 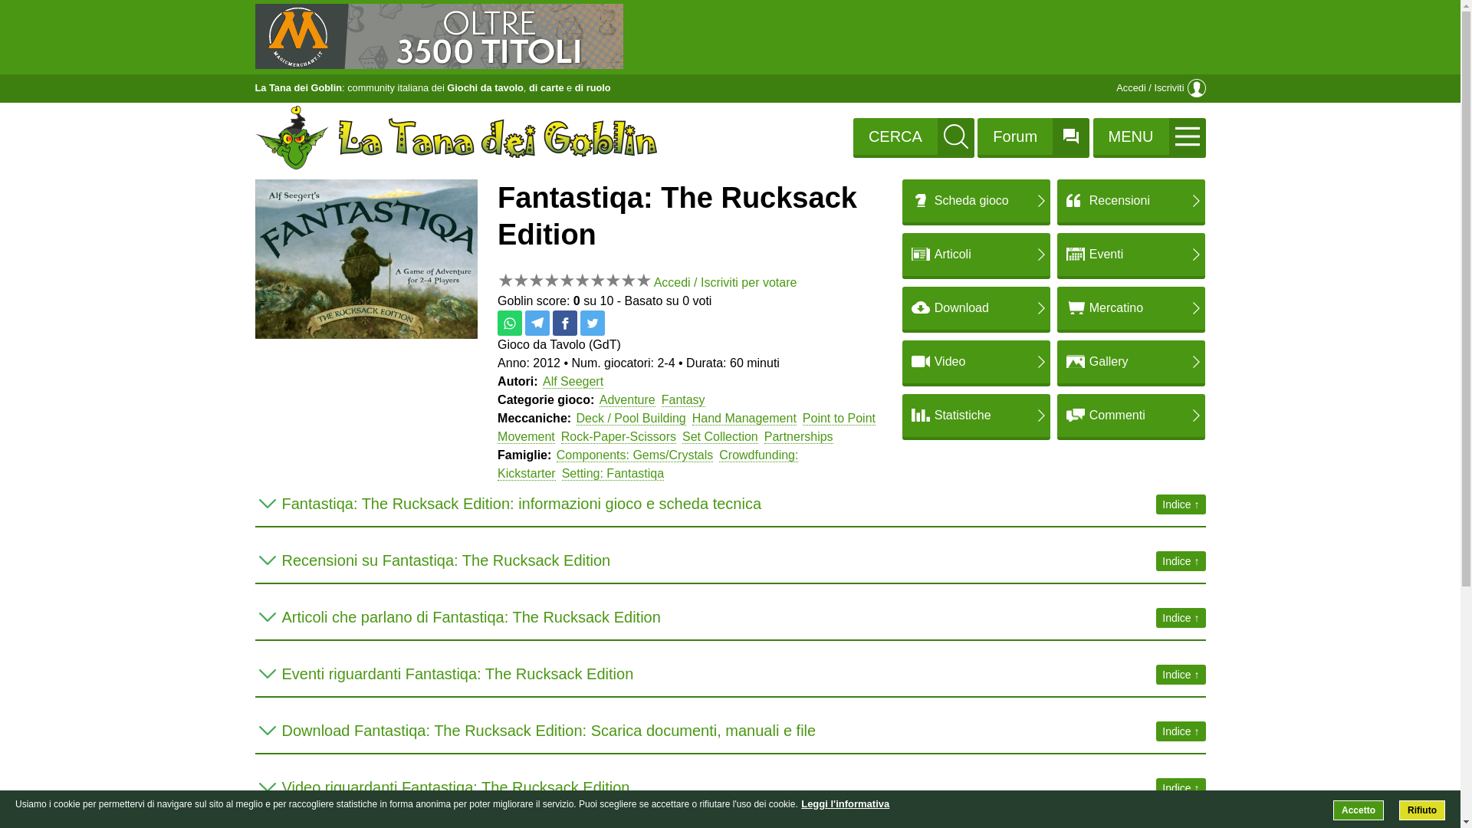 What do you see at coordinates (976, 201) in the screenshot?
I see `Scheda gioco` at bounding box center [976, 201].